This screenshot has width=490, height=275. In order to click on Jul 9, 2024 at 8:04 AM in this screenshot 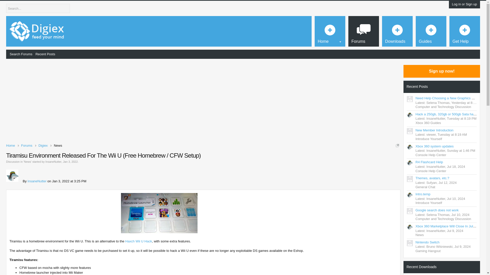, I will do `click(462, 246)`.